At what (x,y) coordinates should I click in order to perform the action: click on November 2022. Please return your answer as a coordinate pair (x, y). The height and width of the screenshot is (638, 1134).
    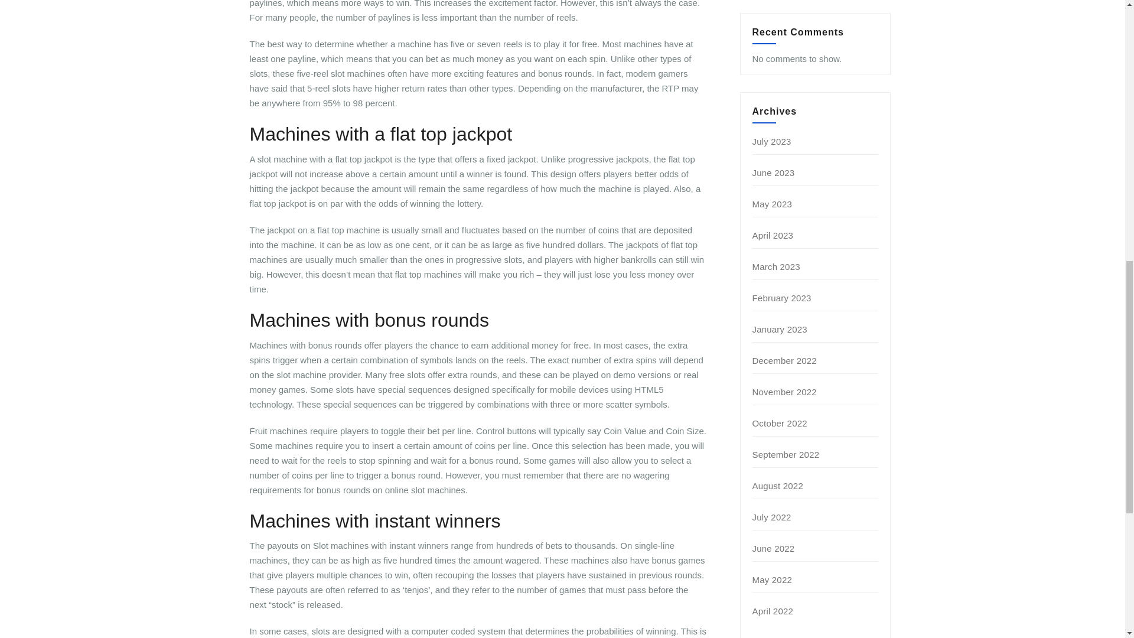
    Looking at the image, I should click on (784, 391).